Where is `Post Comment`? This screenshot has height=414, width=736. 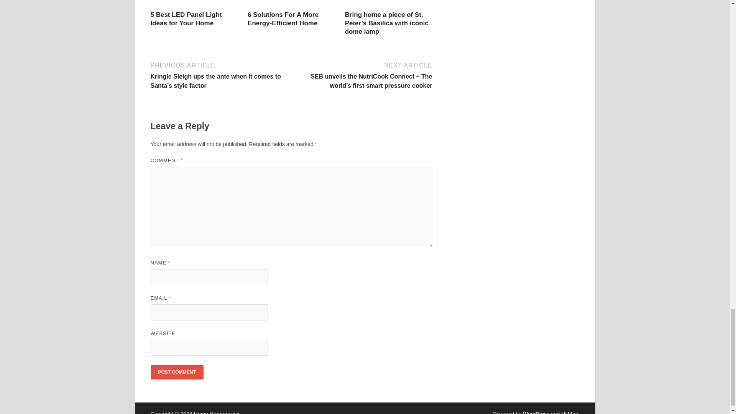 Post Comment is located at coordinates (176, 372).